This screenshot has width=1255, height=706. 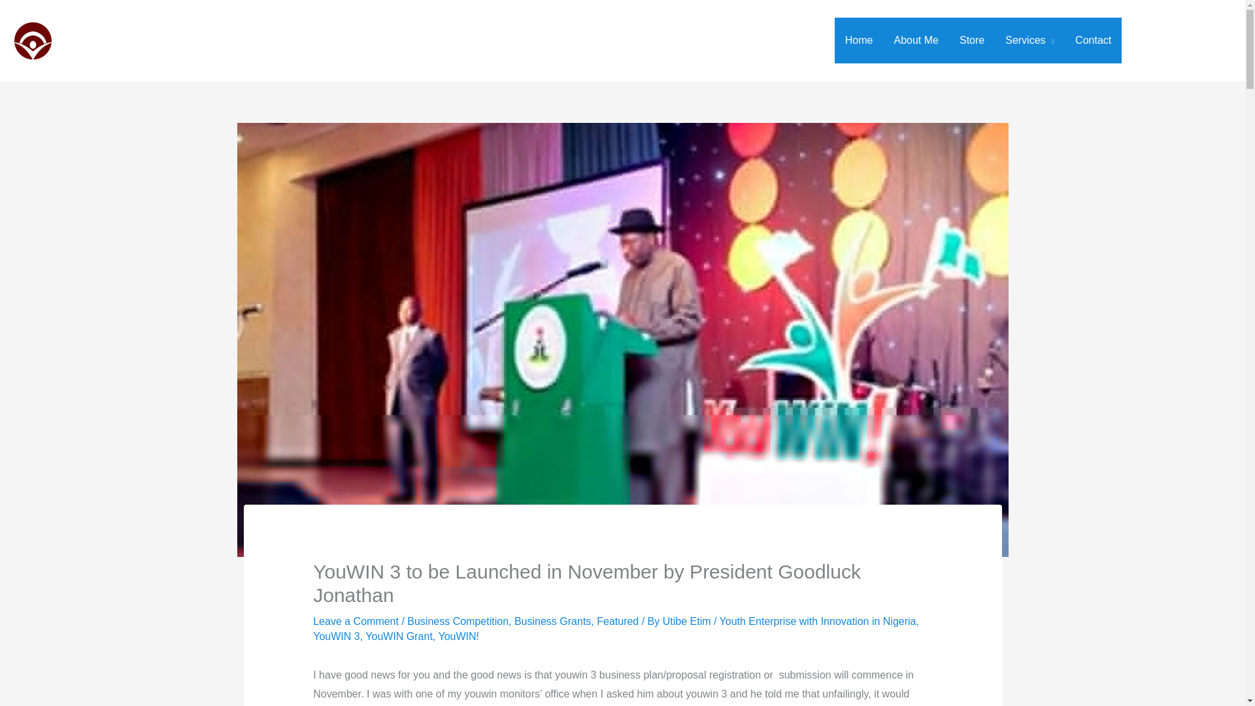 I want to click on Business Competition, so click(x=458, y=621).